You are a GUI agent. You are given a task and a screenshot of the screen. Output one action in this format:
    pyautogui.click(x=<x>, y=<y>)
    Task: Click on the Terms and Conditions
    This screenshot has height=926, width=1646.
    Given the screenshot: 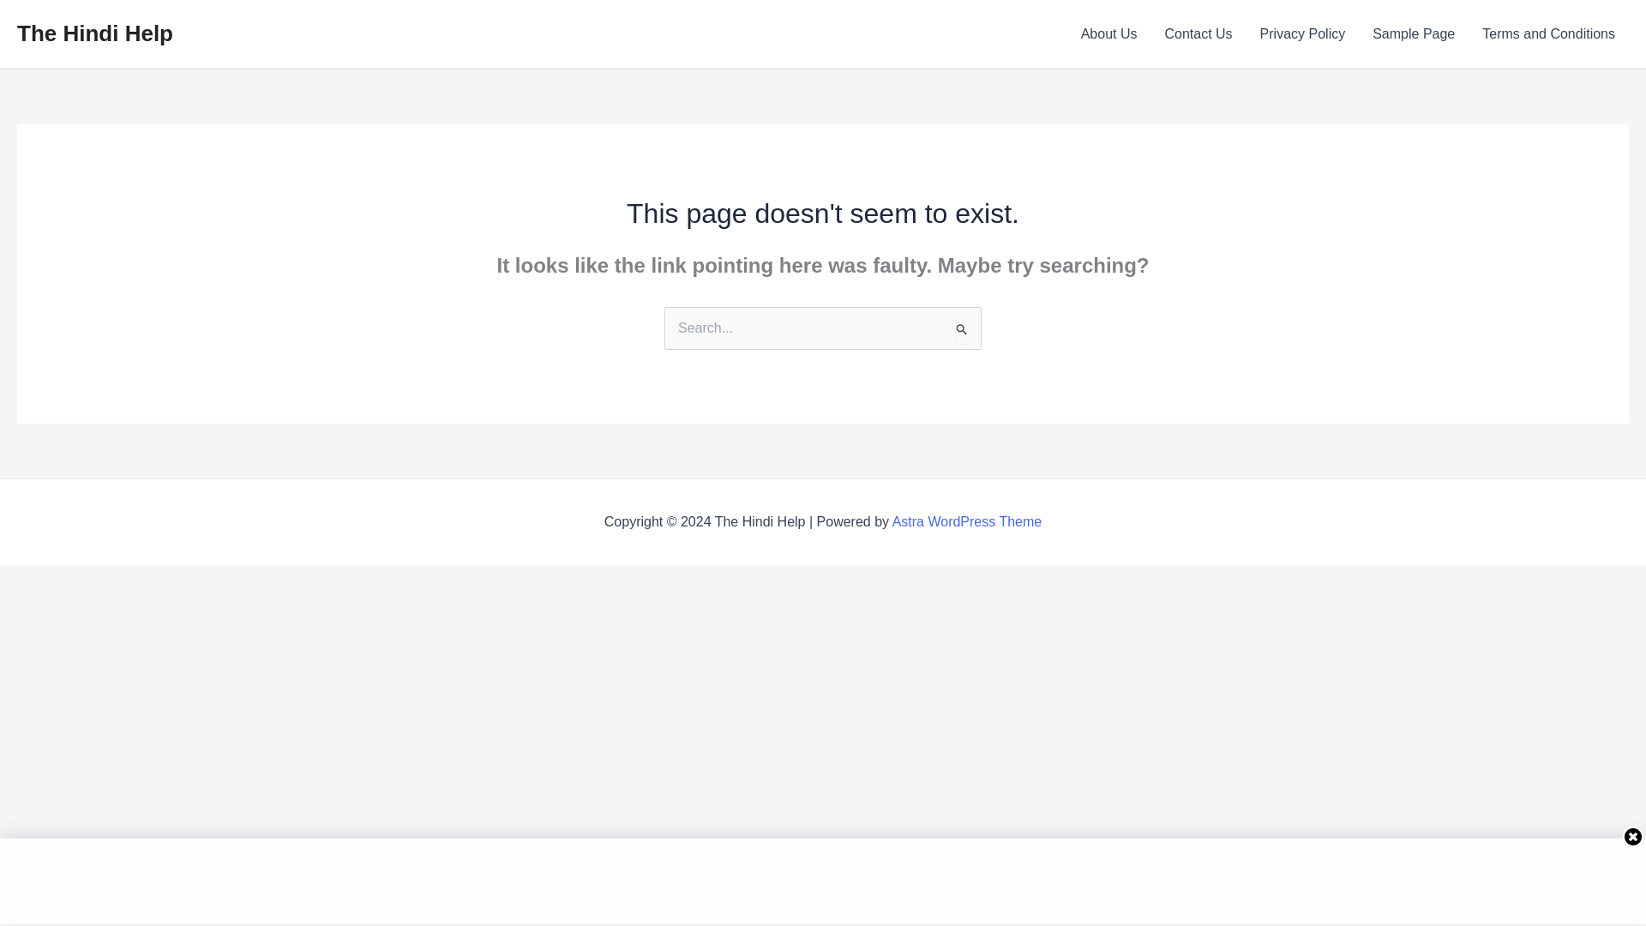 What is the action you would take?
    pyautogui.click(x=1548, y=34)
    